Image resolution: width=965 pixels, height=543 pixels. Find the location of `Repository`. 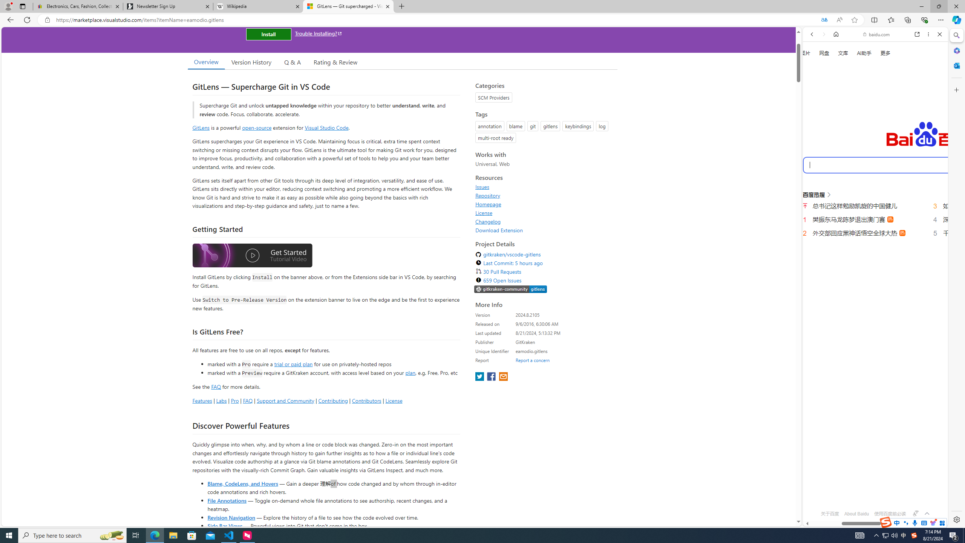

Repository is located at coordinates (544, 195).